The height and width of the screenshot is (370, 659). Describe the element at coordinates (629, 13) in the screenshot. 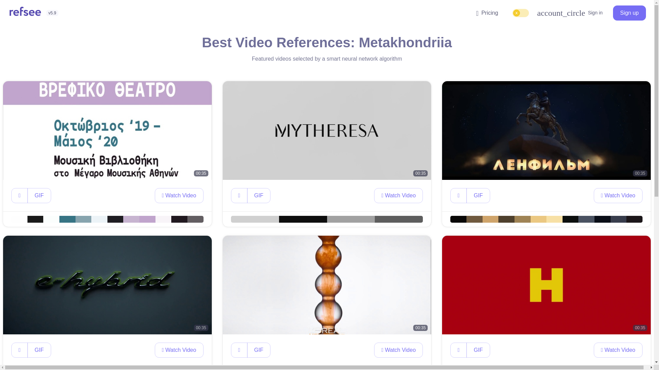

I see `Sign up` at that location.